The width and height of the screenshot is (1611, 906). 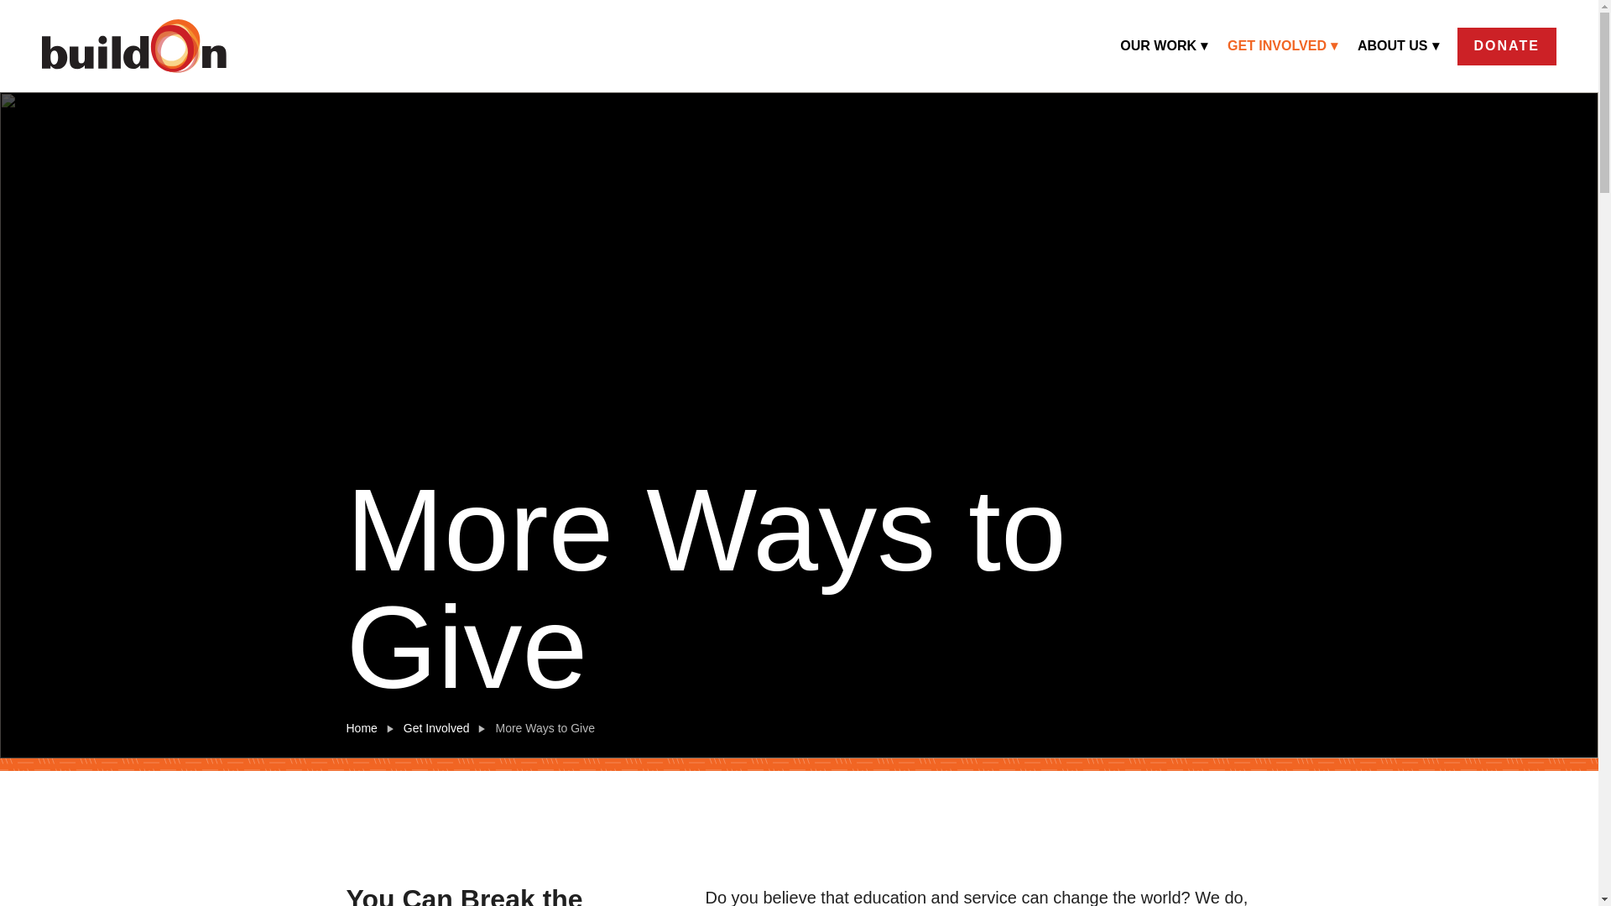 What do you see at coordinates (134, 45) in the screenshot?
I see `homepage` at bounding box center [134, 45].